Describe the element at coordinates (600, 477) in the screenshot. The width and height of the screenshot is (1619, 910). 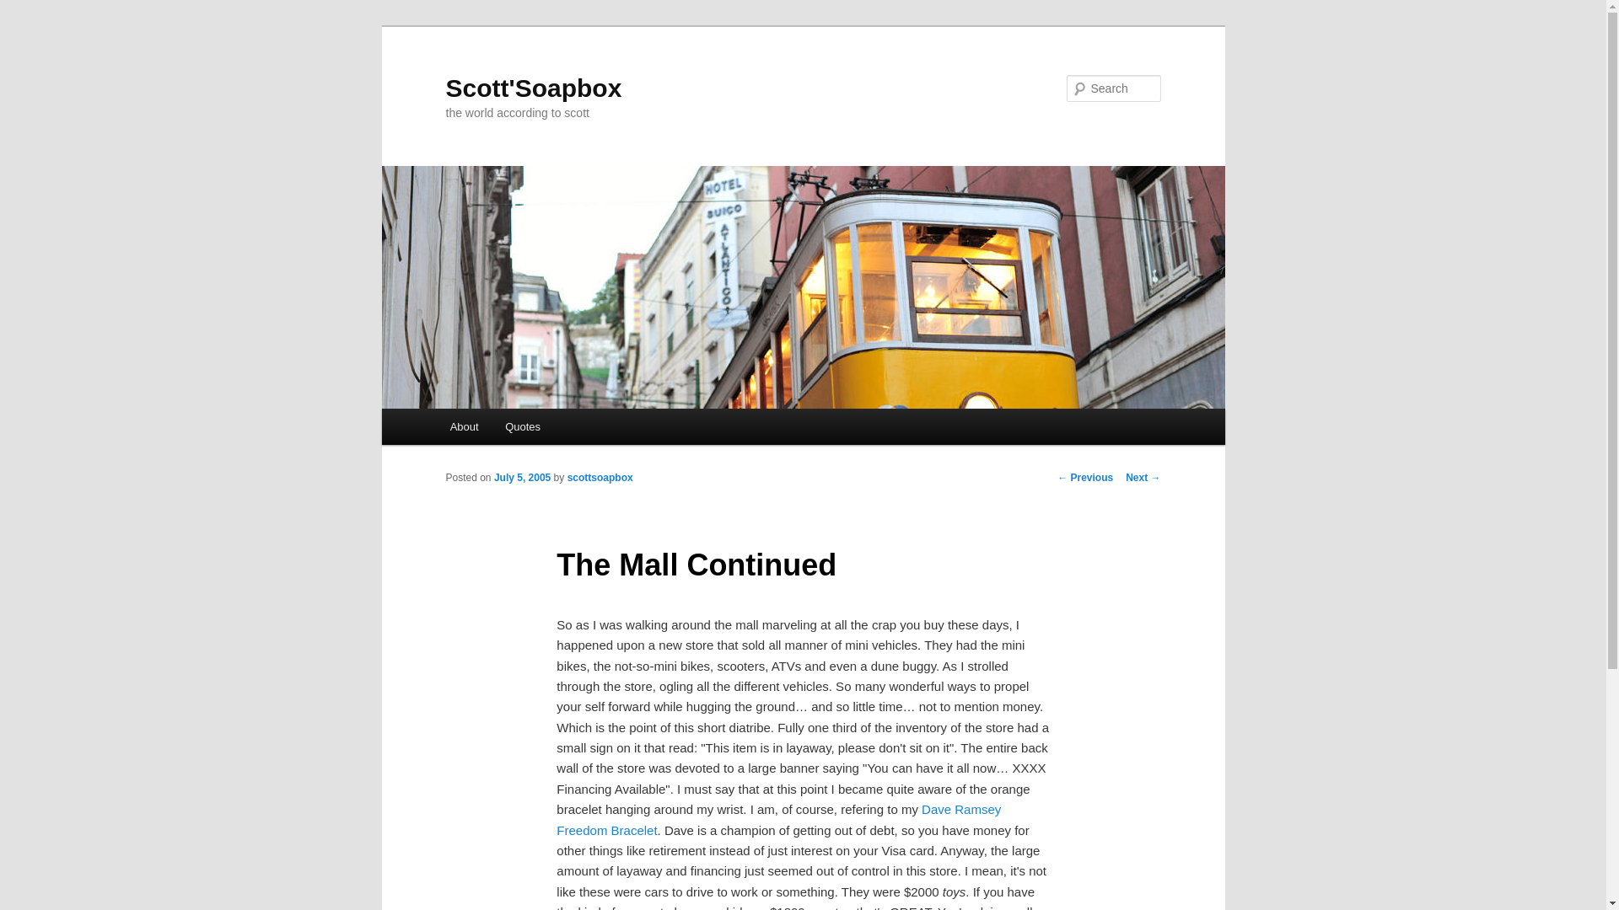
I see `View all posts by scottsoapbox` at that location.